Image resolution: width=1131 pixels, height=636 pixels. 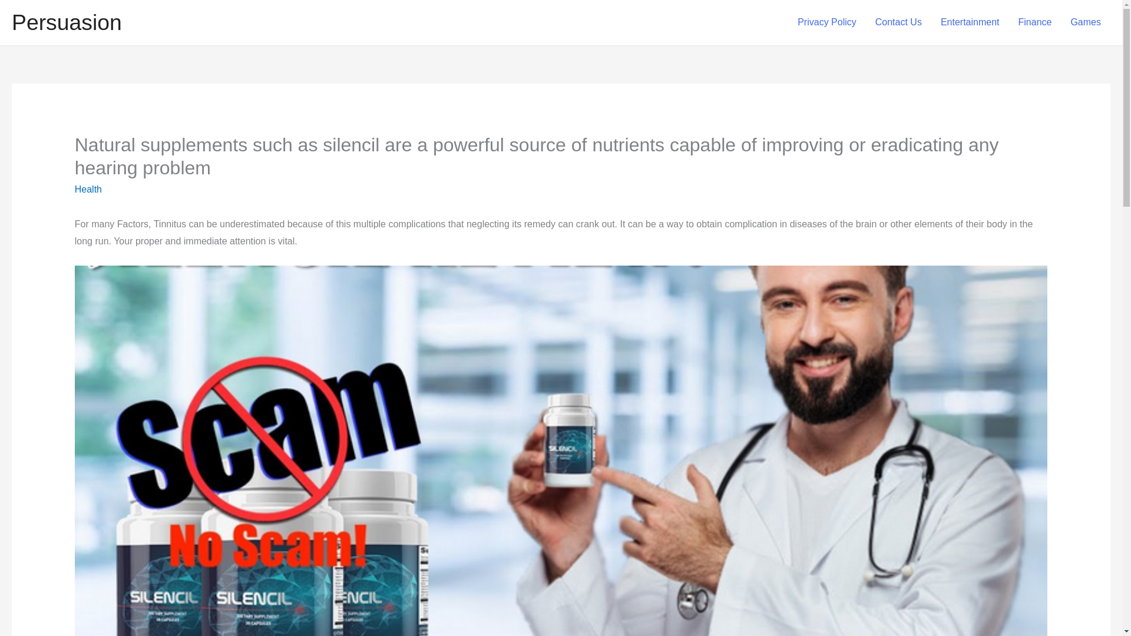 What do you see at coordinates (1085, 22) in the screenshot?
I see `Games` at bounding box center [1085, 22].